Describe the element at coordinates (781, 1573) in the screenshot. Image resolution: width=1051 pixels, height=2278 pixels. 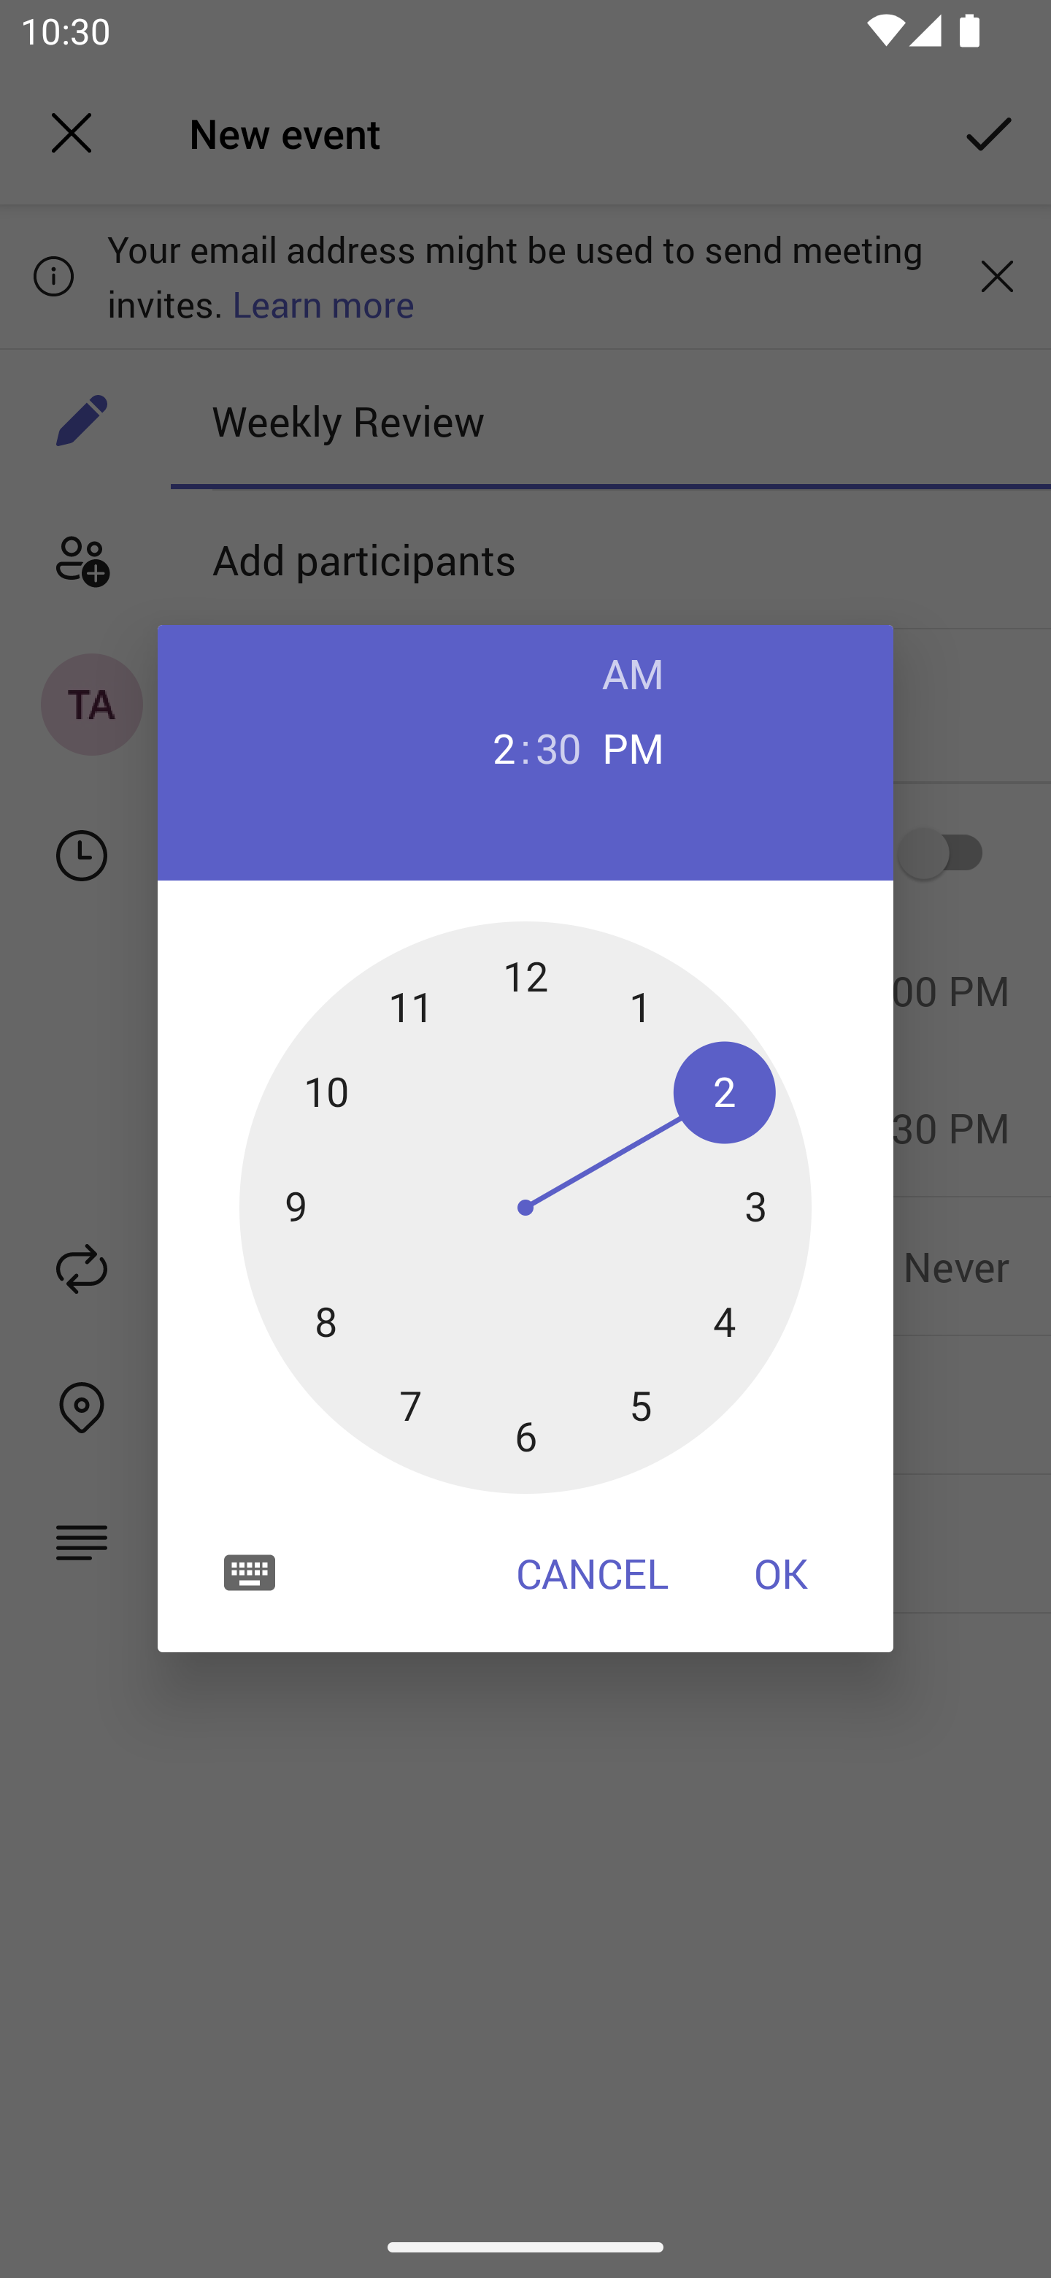
I see `OK` at that location.